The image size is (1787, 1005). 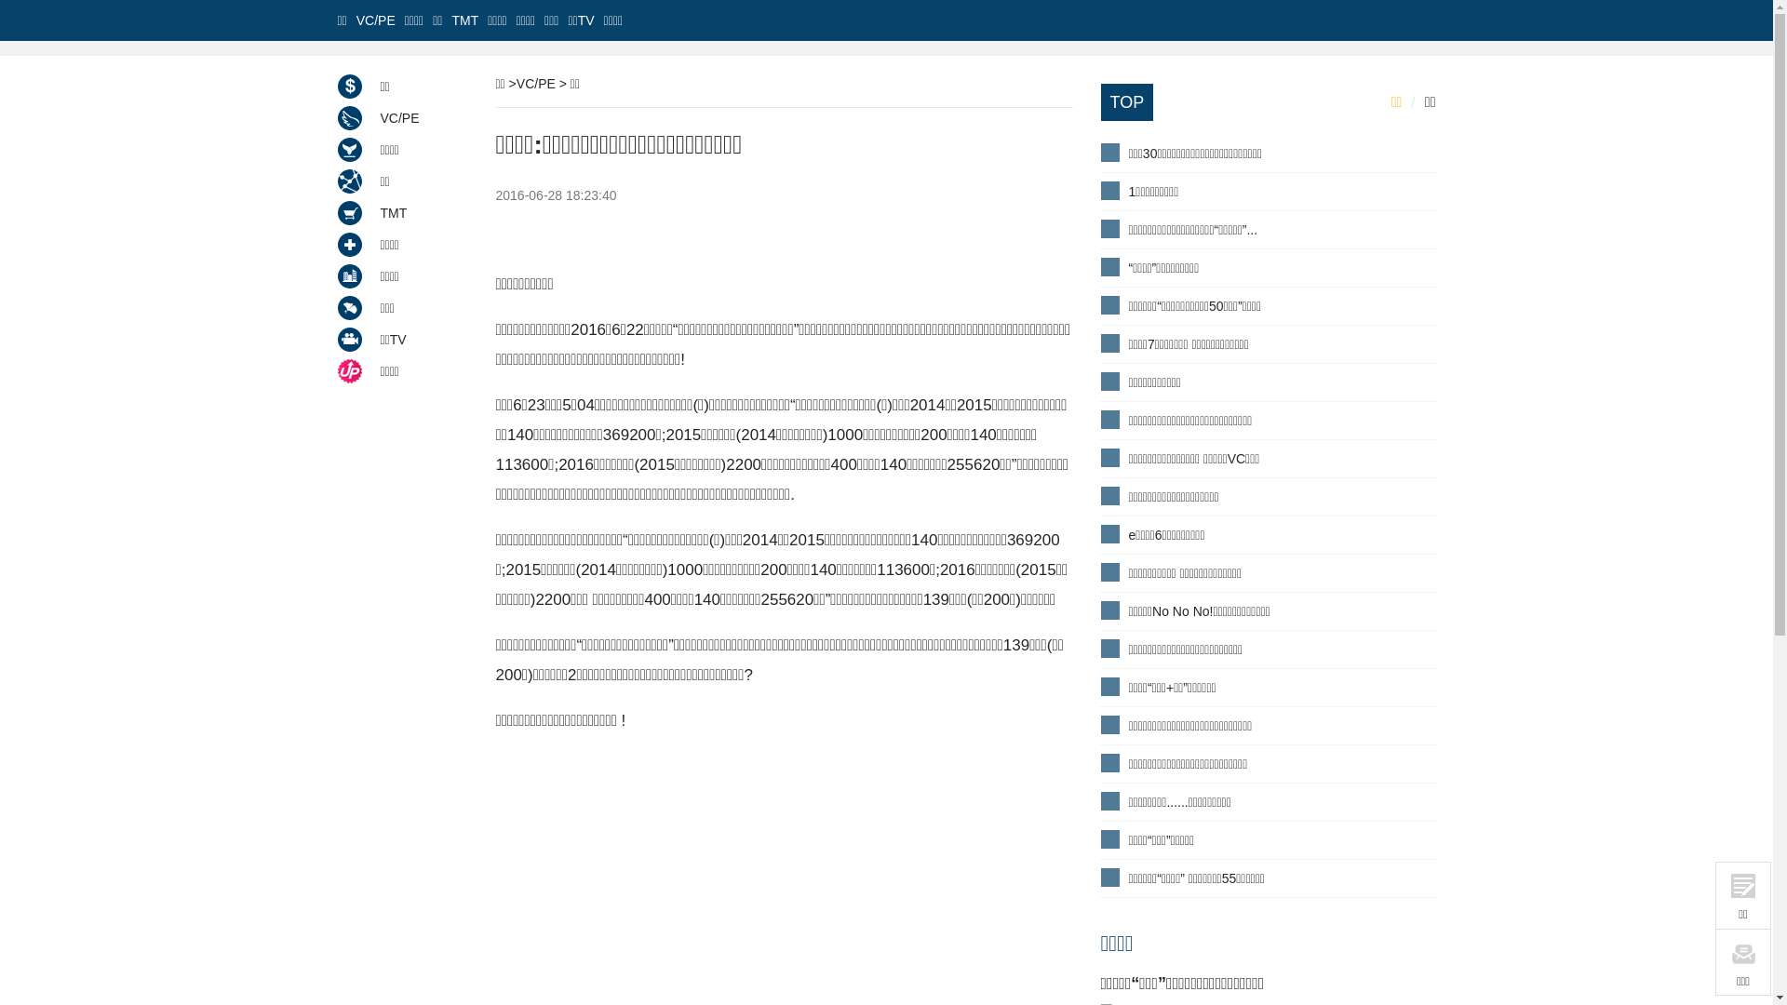 I want to click on VC/PE, so click(x=376, y=20).